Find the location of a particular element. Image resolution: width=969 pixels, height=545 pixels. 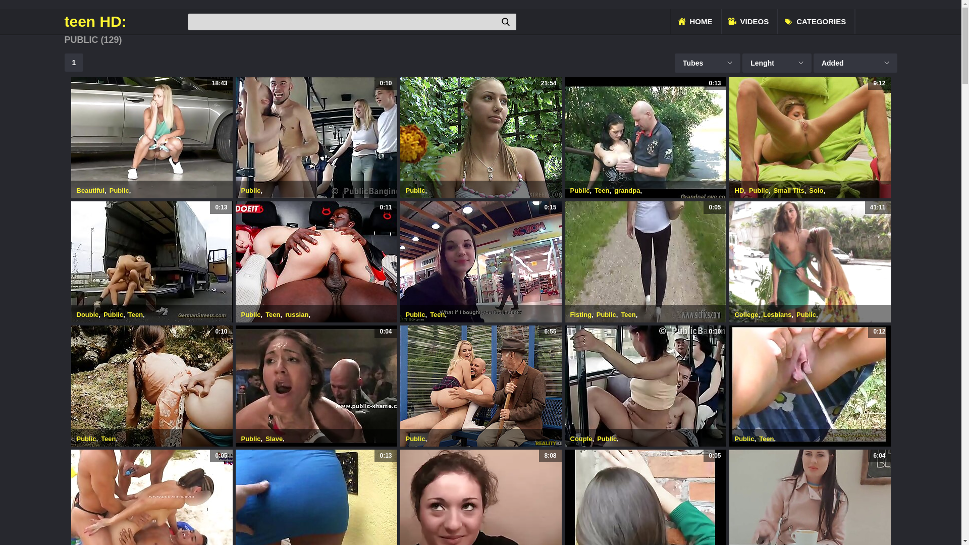

College is located at coordinates (747, 315).